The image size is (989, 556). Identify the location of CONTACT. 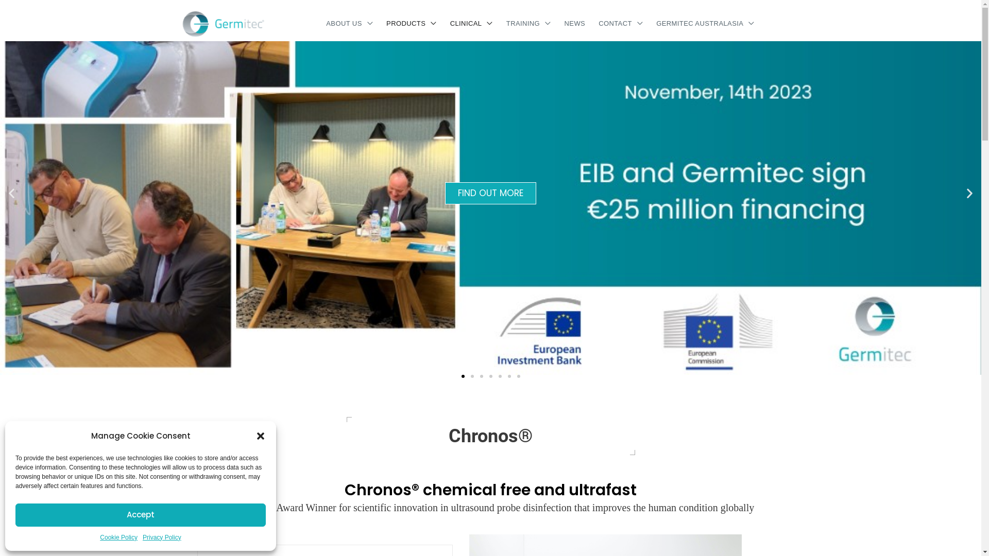
(621, 24).